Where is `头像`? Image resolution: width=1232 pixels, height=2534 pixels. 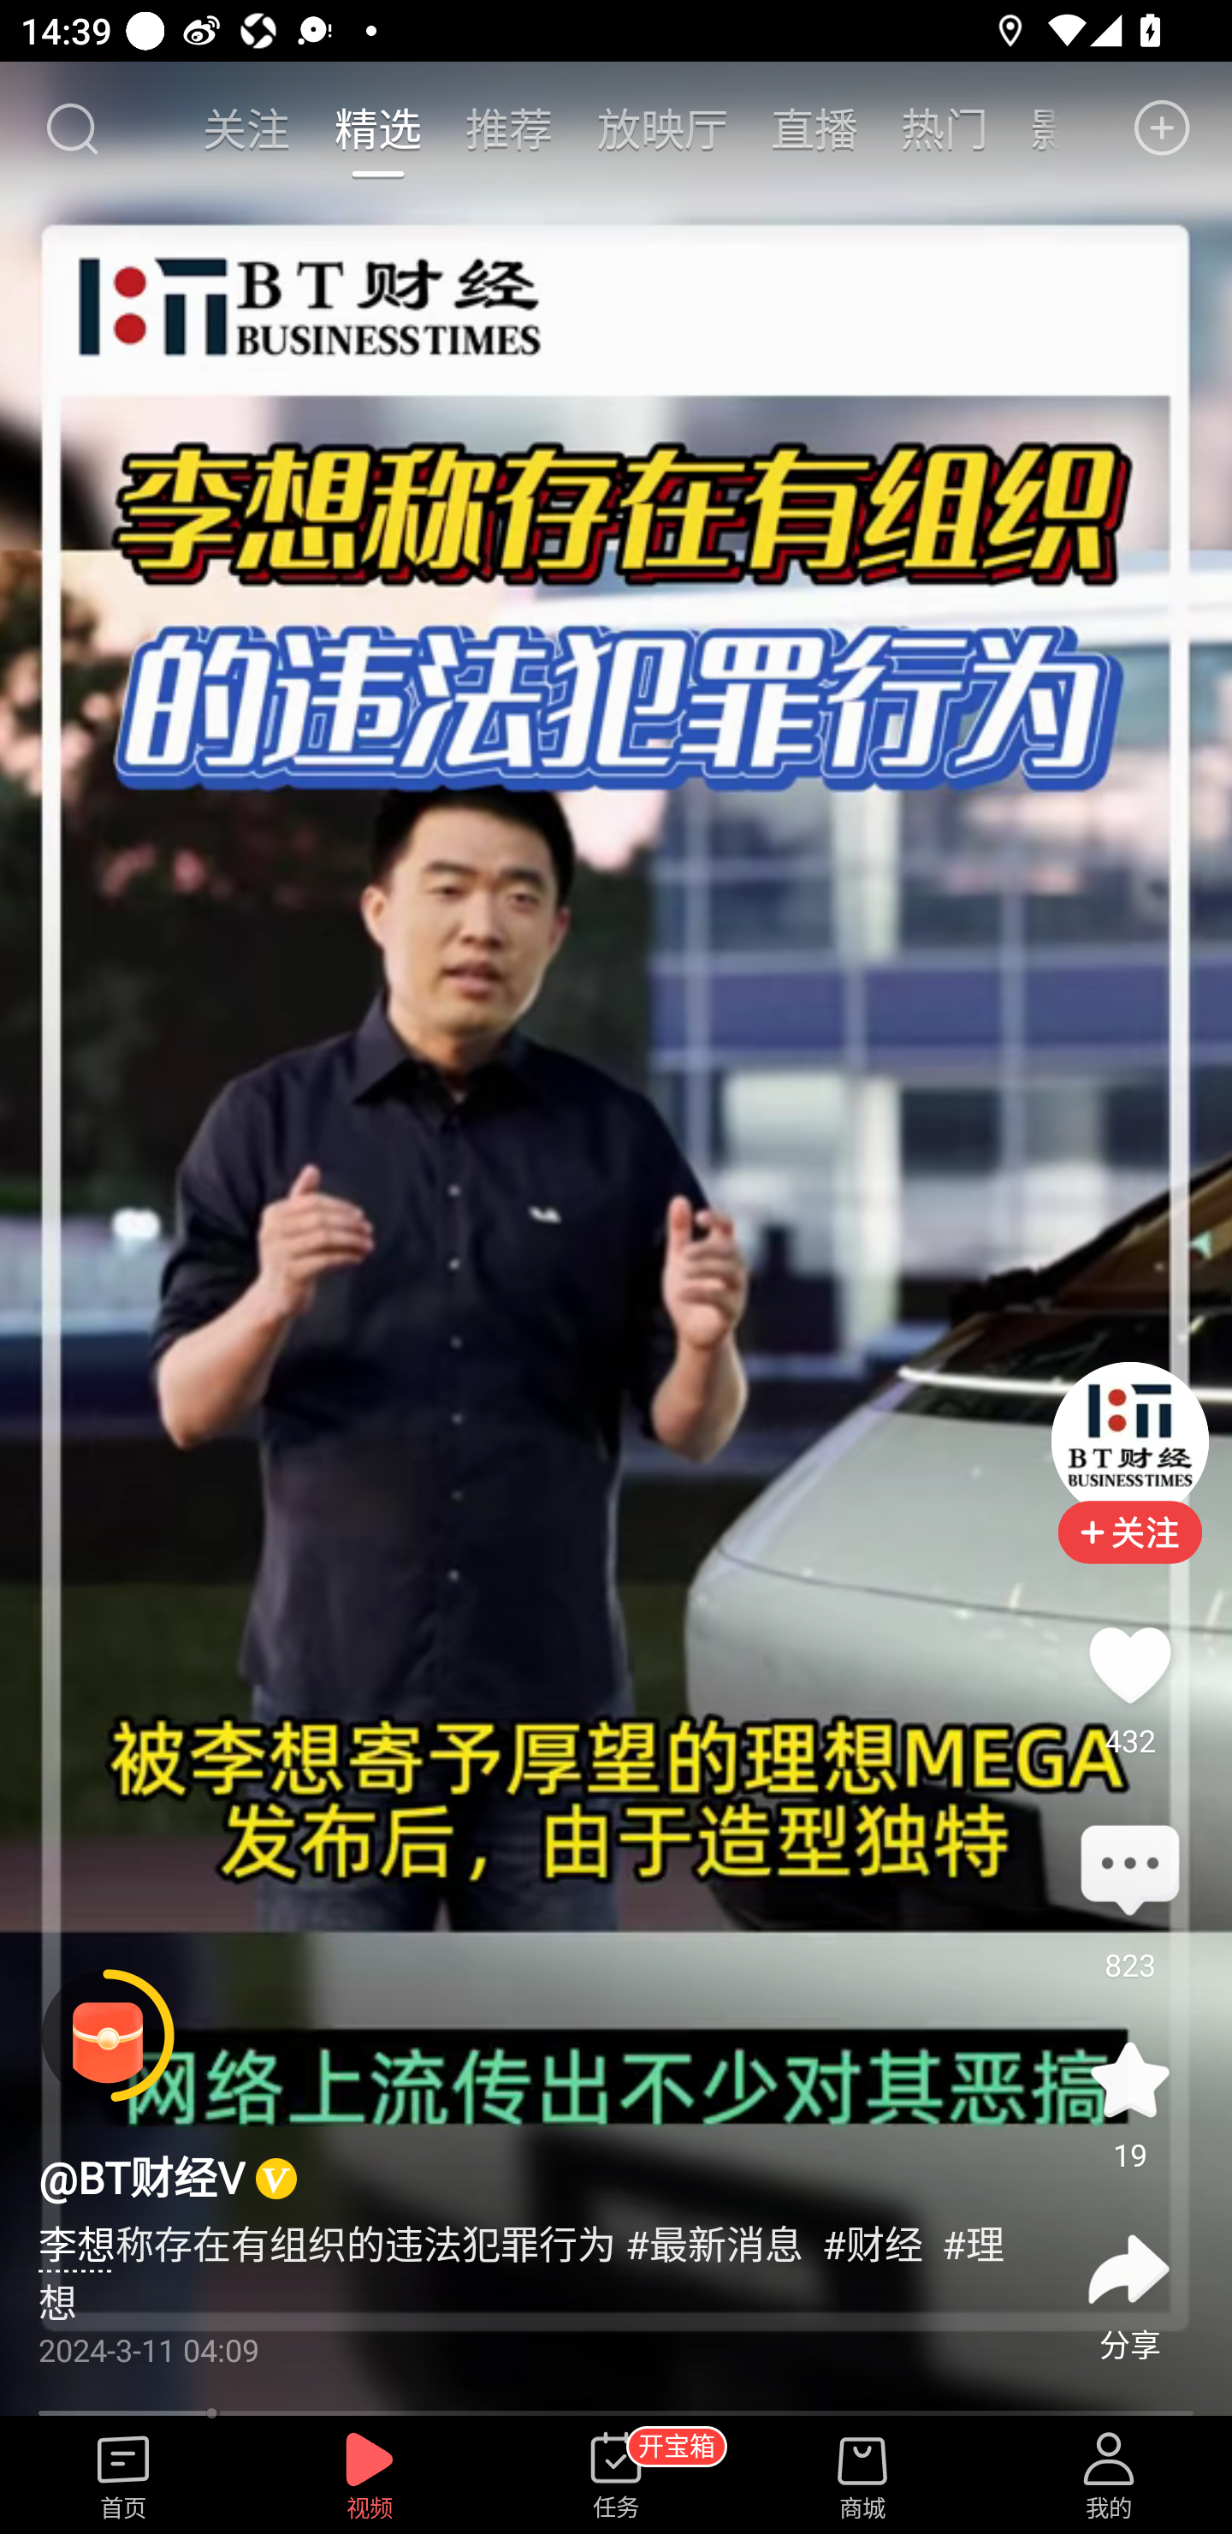
头像 is located at coordinates (1129, 1442).